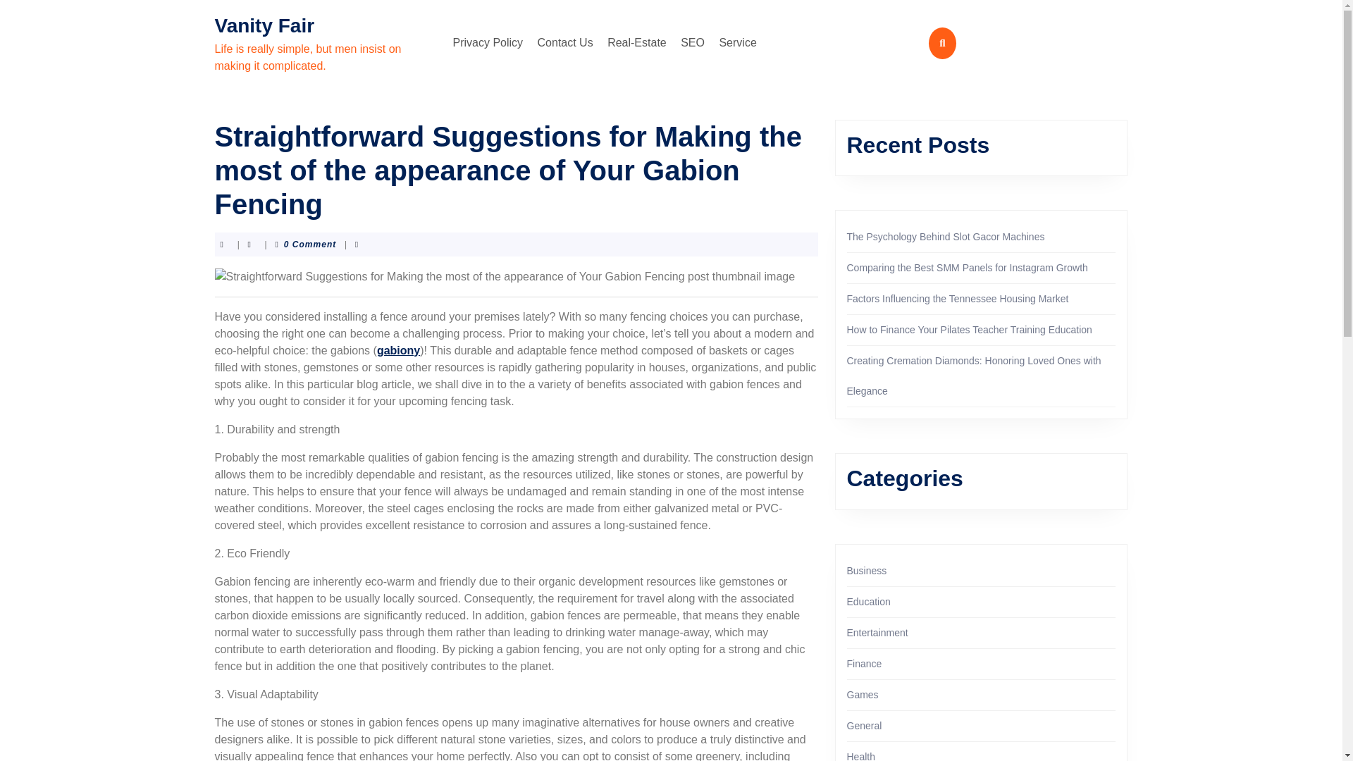 This screenshot has width=1353, height=761. What do you see at coordinates (863, 695) in the screenshot?
I see `Games` at bounding box center [863, 695].